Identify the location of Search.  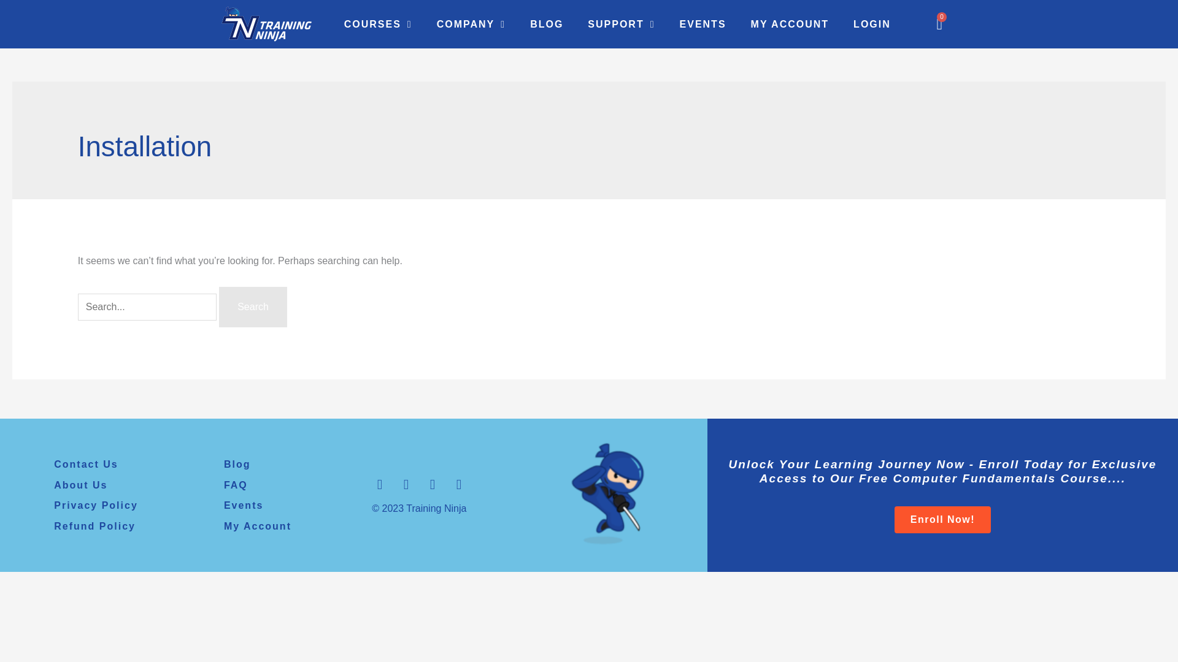
(872, 23).